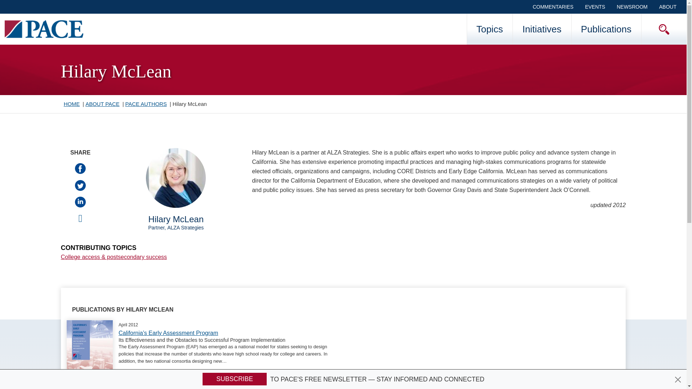 This screenshot has height=389, width=692. Describe the element at coordinates (553, 6) in the screenshot. I see `COMMENTARIES` at that location.